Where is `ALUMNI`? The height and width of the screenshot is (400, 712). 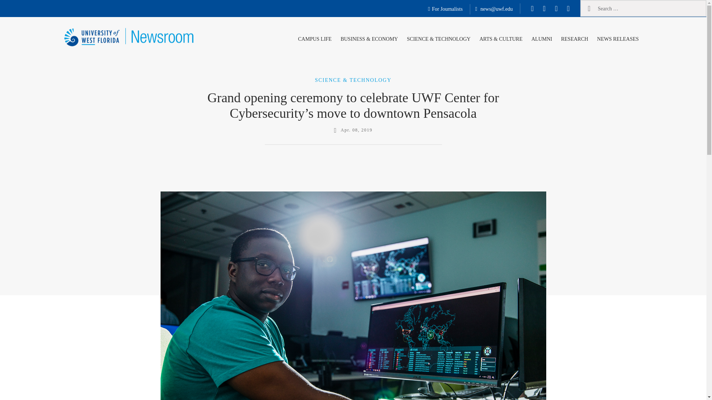 ALUMNI is located at coordinates (541, 38).